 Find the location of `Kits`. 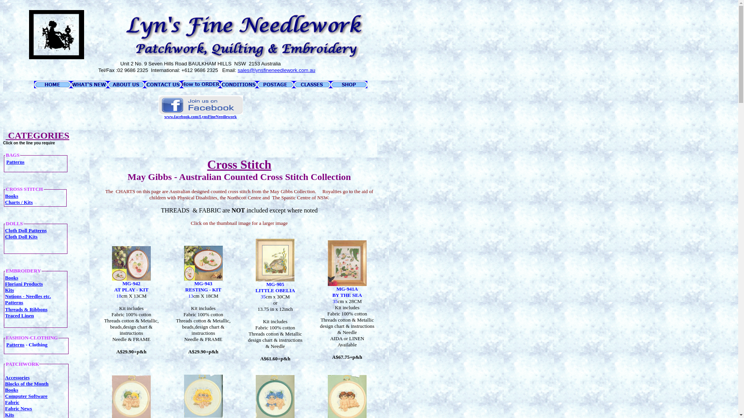

Kits is located at coordinates (9, 415).